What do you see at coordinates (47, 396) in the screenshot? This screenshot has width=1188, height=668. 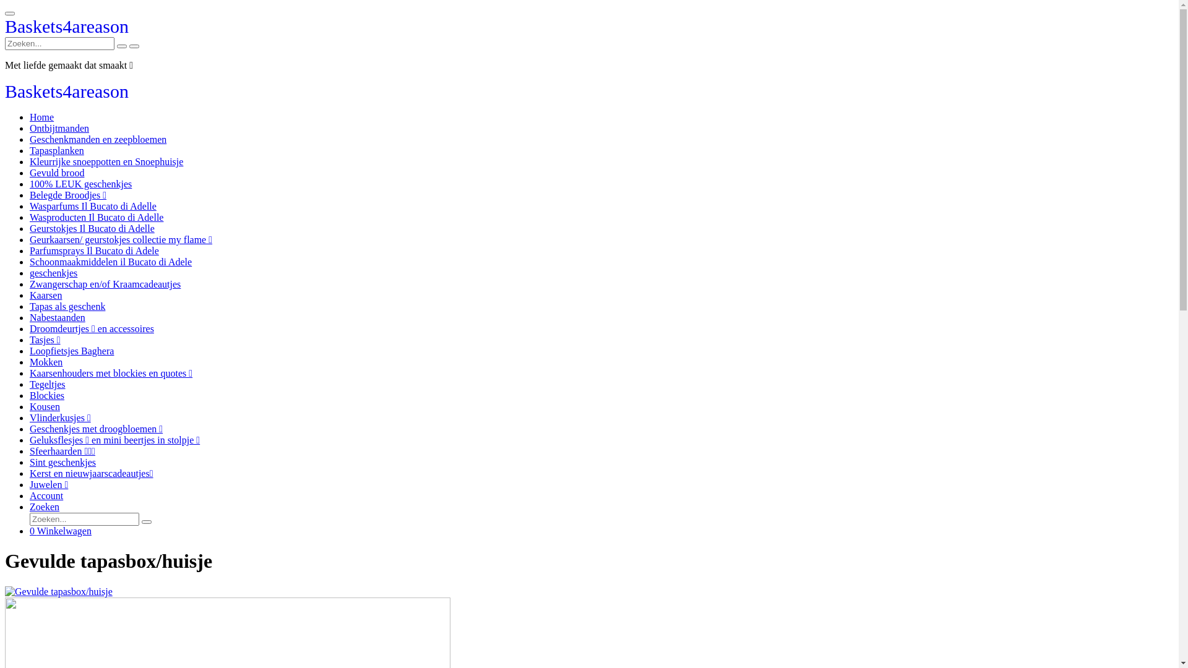 I see `Blockies` at bounding box center [47, 396].